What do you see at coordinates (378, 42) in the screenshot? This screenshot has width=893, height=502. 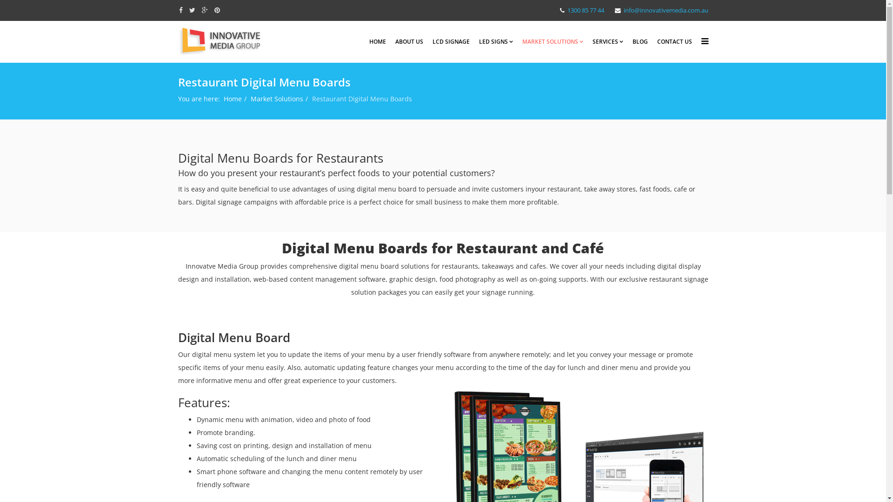 I see `HOME` at bounding box center [378, 42].